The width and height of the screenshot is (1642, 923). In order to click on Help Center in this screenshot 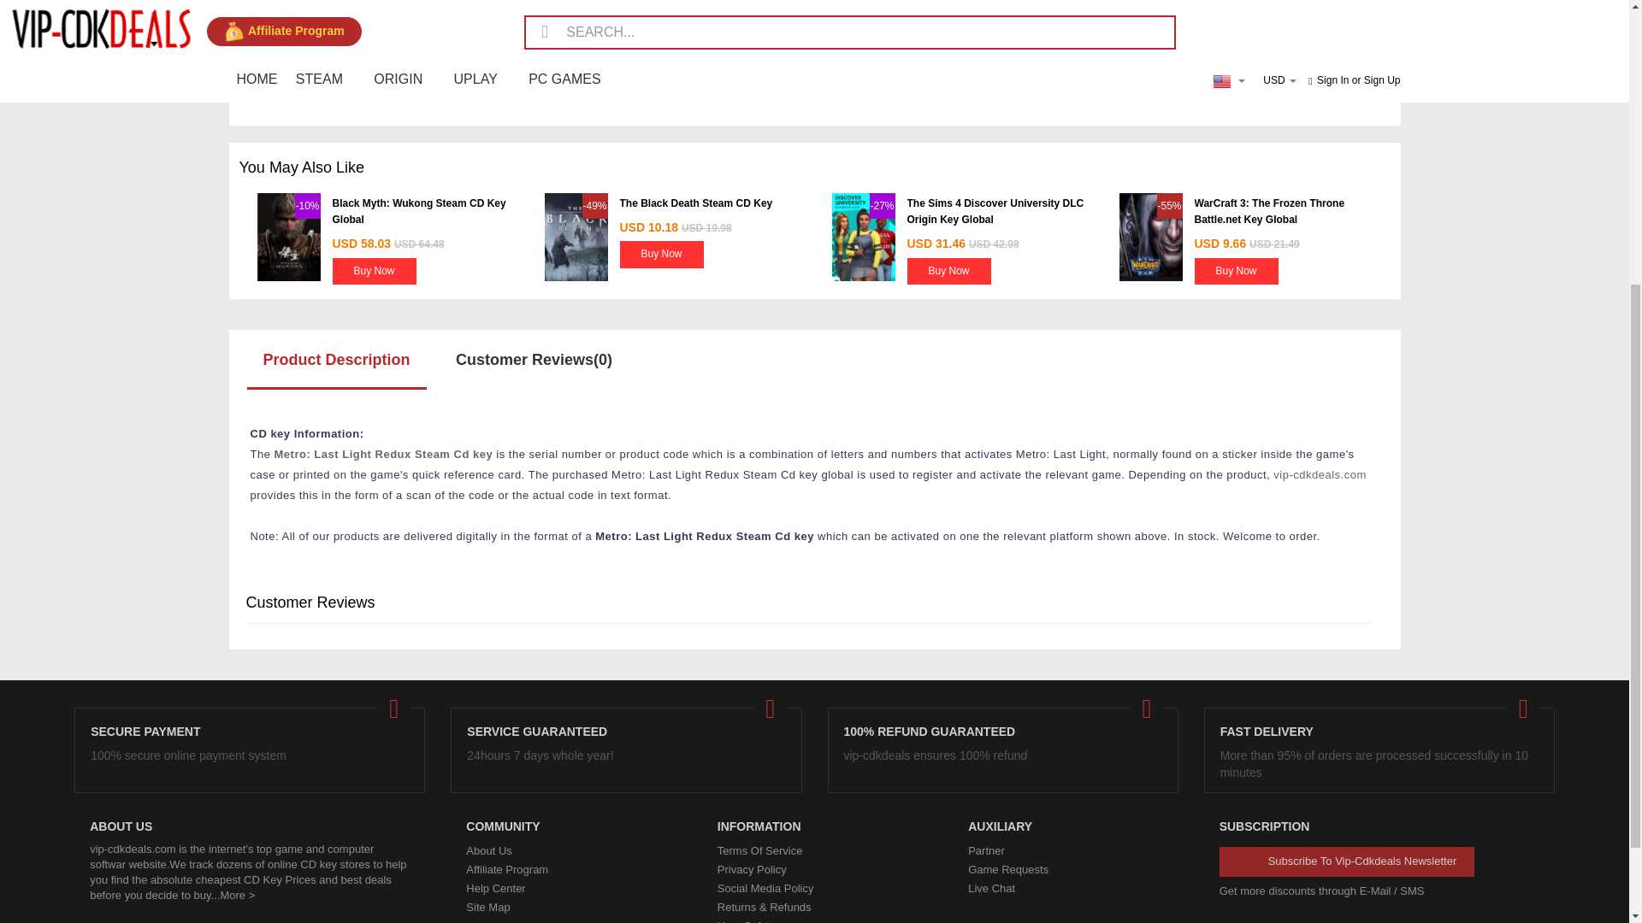, I will do `click(563, 889)`.